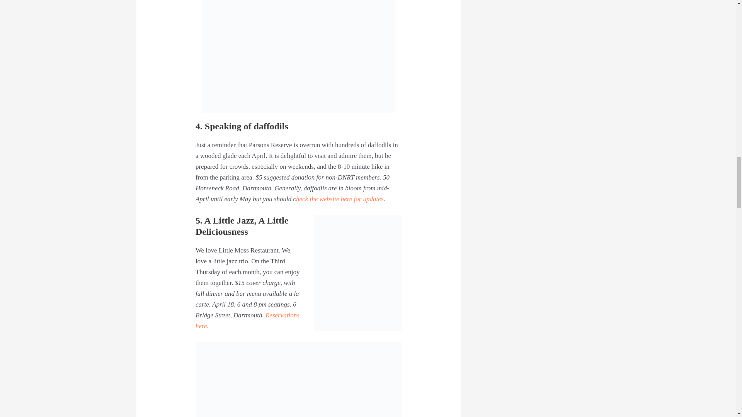 The width and height of the screenshot is (742, 417). Describe the element at coordinates (340, 199) in the screenshot. I see `heck the website here for updates` at that location.